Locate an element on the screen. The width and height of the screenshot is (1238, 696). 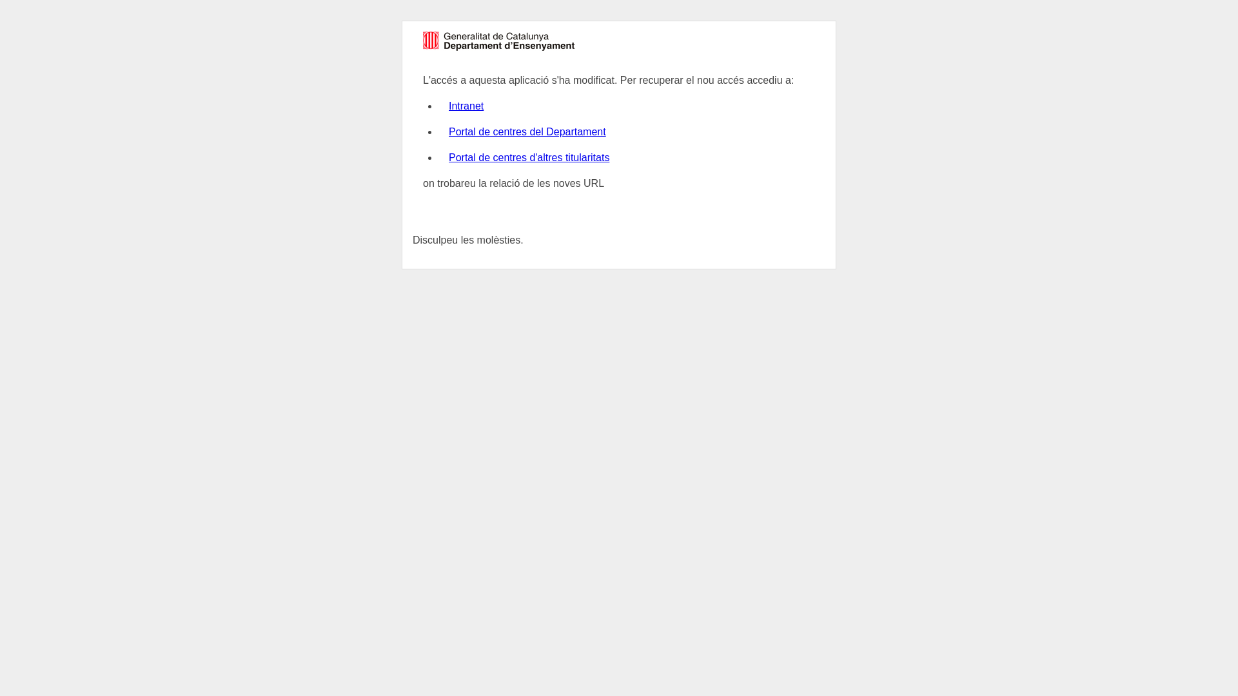
Portal de centres del Departament is located at coordinates (527, 131).